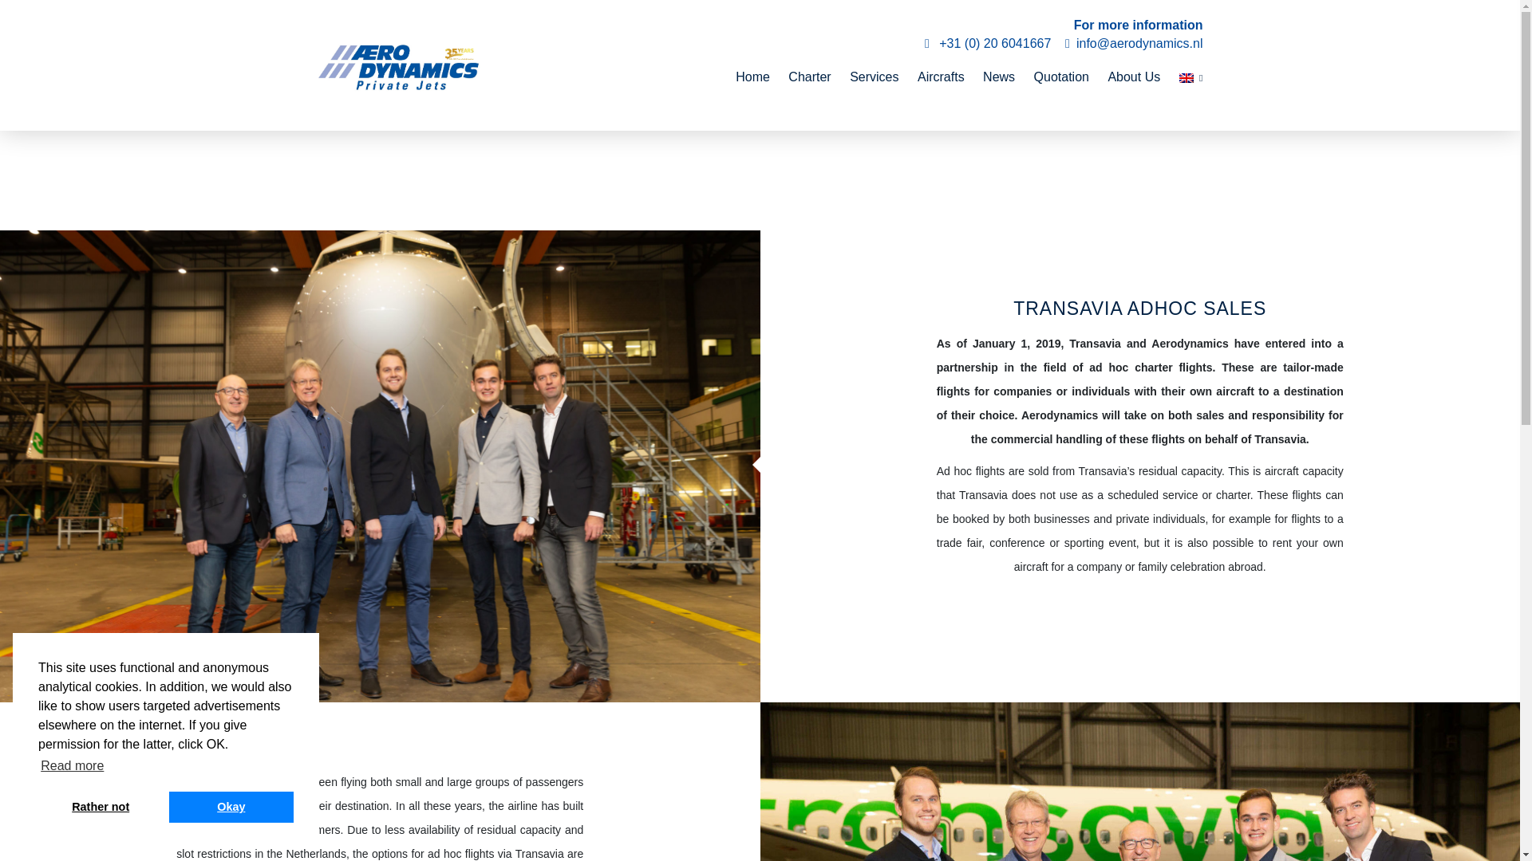  What do you see at coordinates (1061, 77) in the screenshot?
I see `Quotation` at bounding box center [1061, 77].